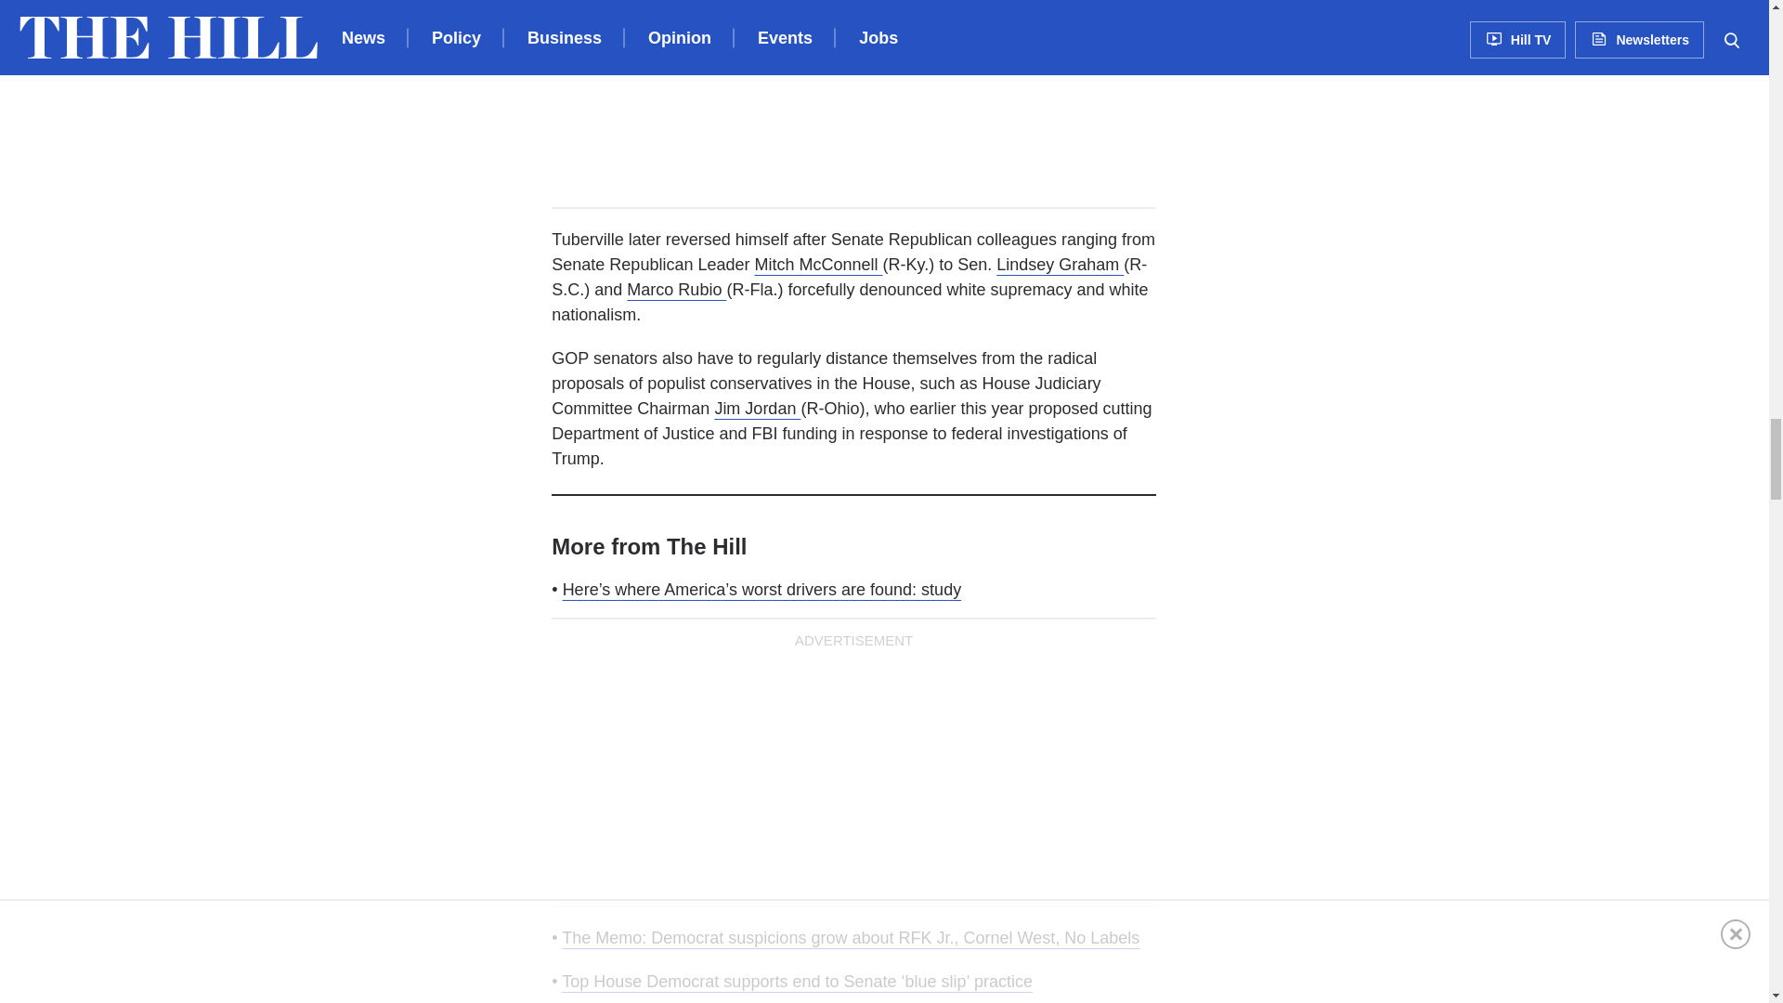 This screenshot has width=1783, height=1003. I want to click on 3rd party ad content, so click(853, 773).